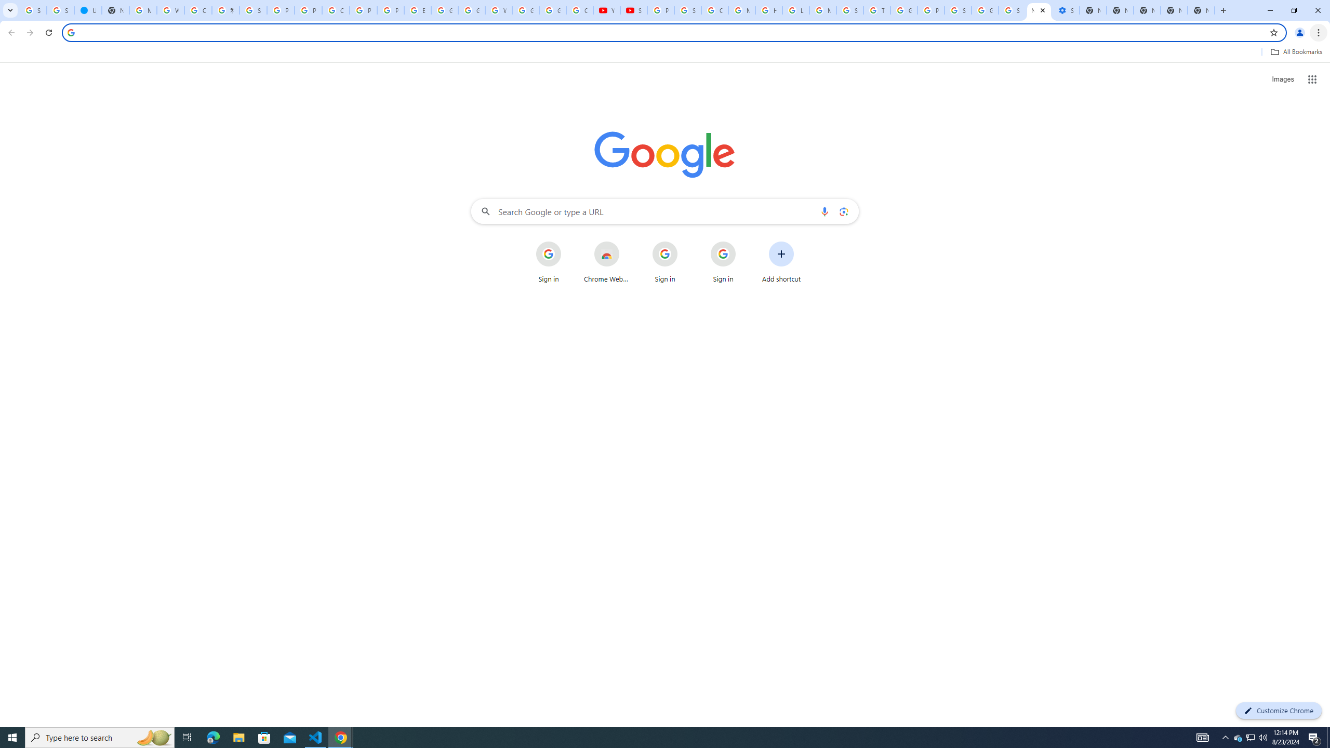  Describe the element at coordinates (958, 10) in the screenshot. I see `Sign in - Google Accounts` at that location.